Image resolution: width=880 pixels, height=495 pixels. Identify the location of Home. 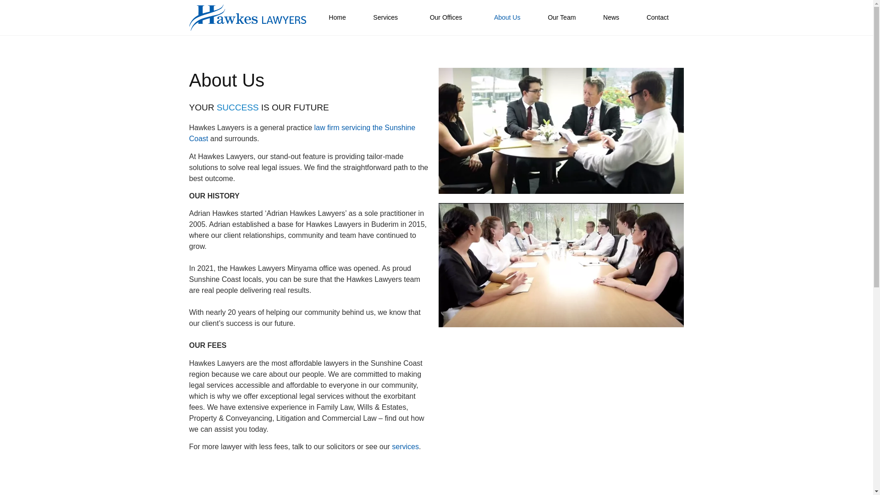
(337, 17).